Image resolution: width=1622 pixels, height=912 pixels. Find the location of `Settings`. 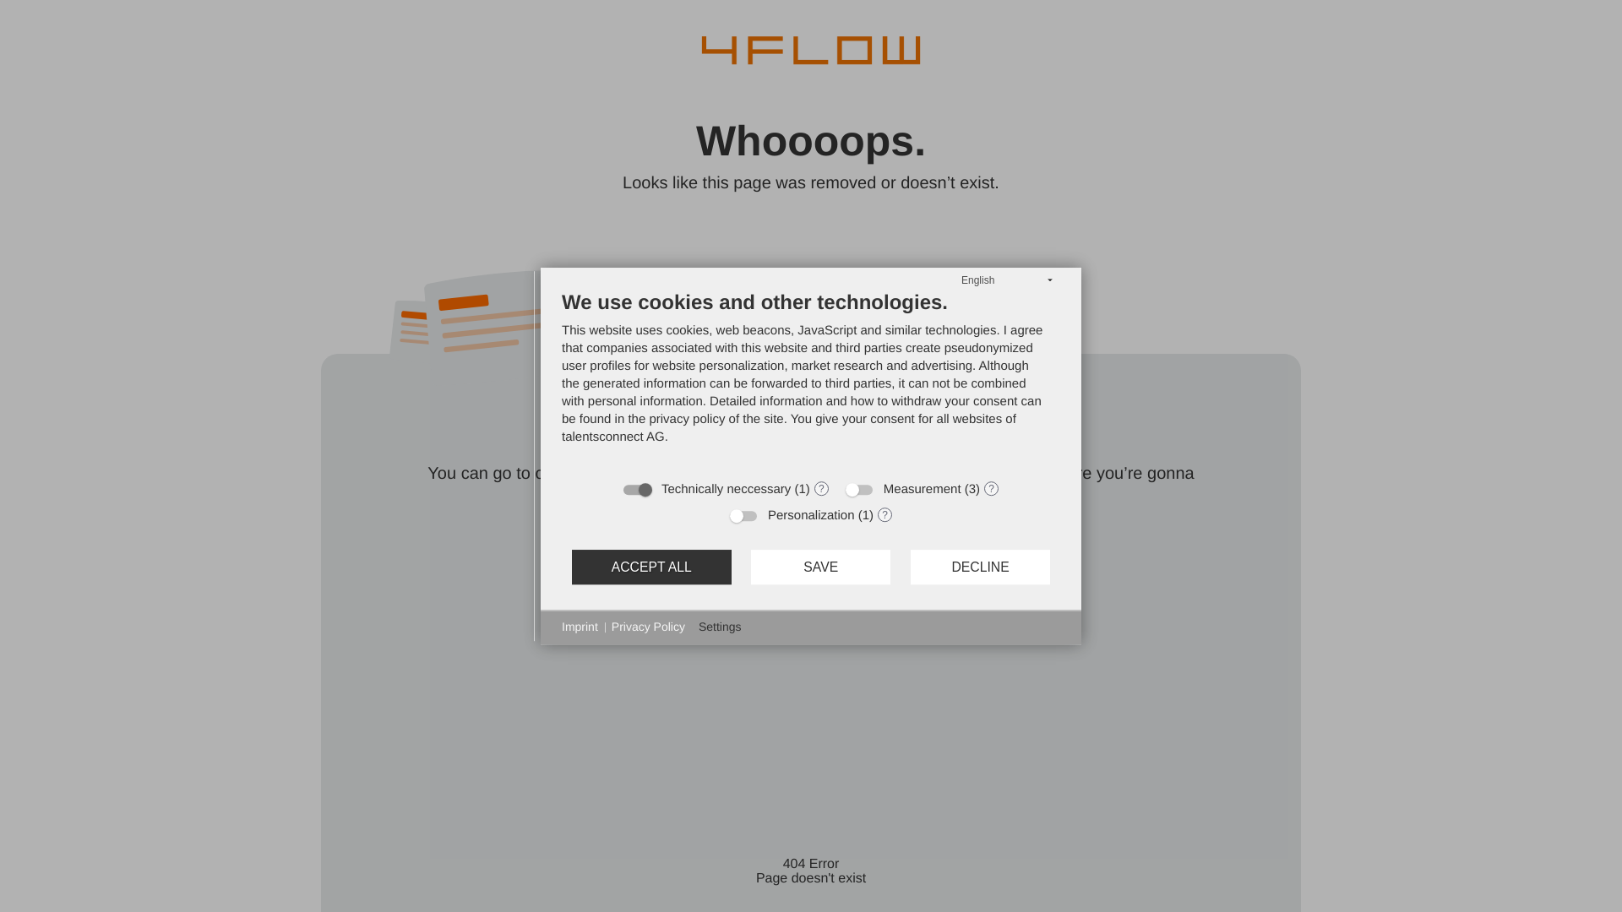

Settings is located at coordinates (720, 627).